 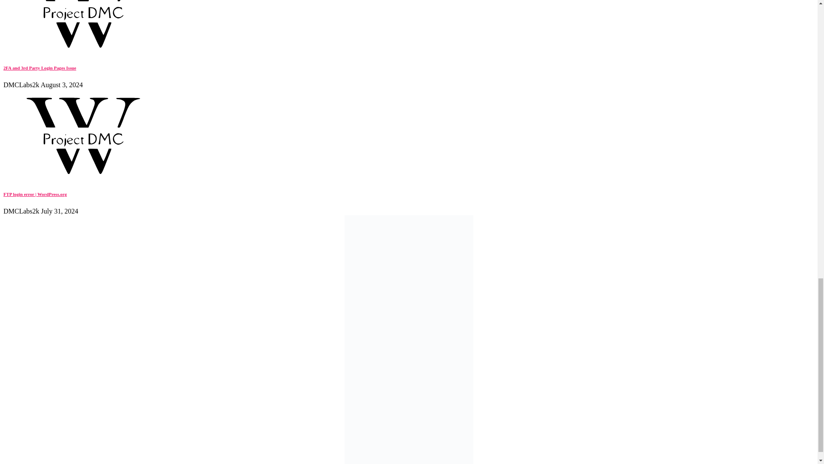 What do you see at coordinates (39, 68) in the screenshot?
I see `2FA and 3rd Party Login Pages Issue` at bounding box center [39, 68].